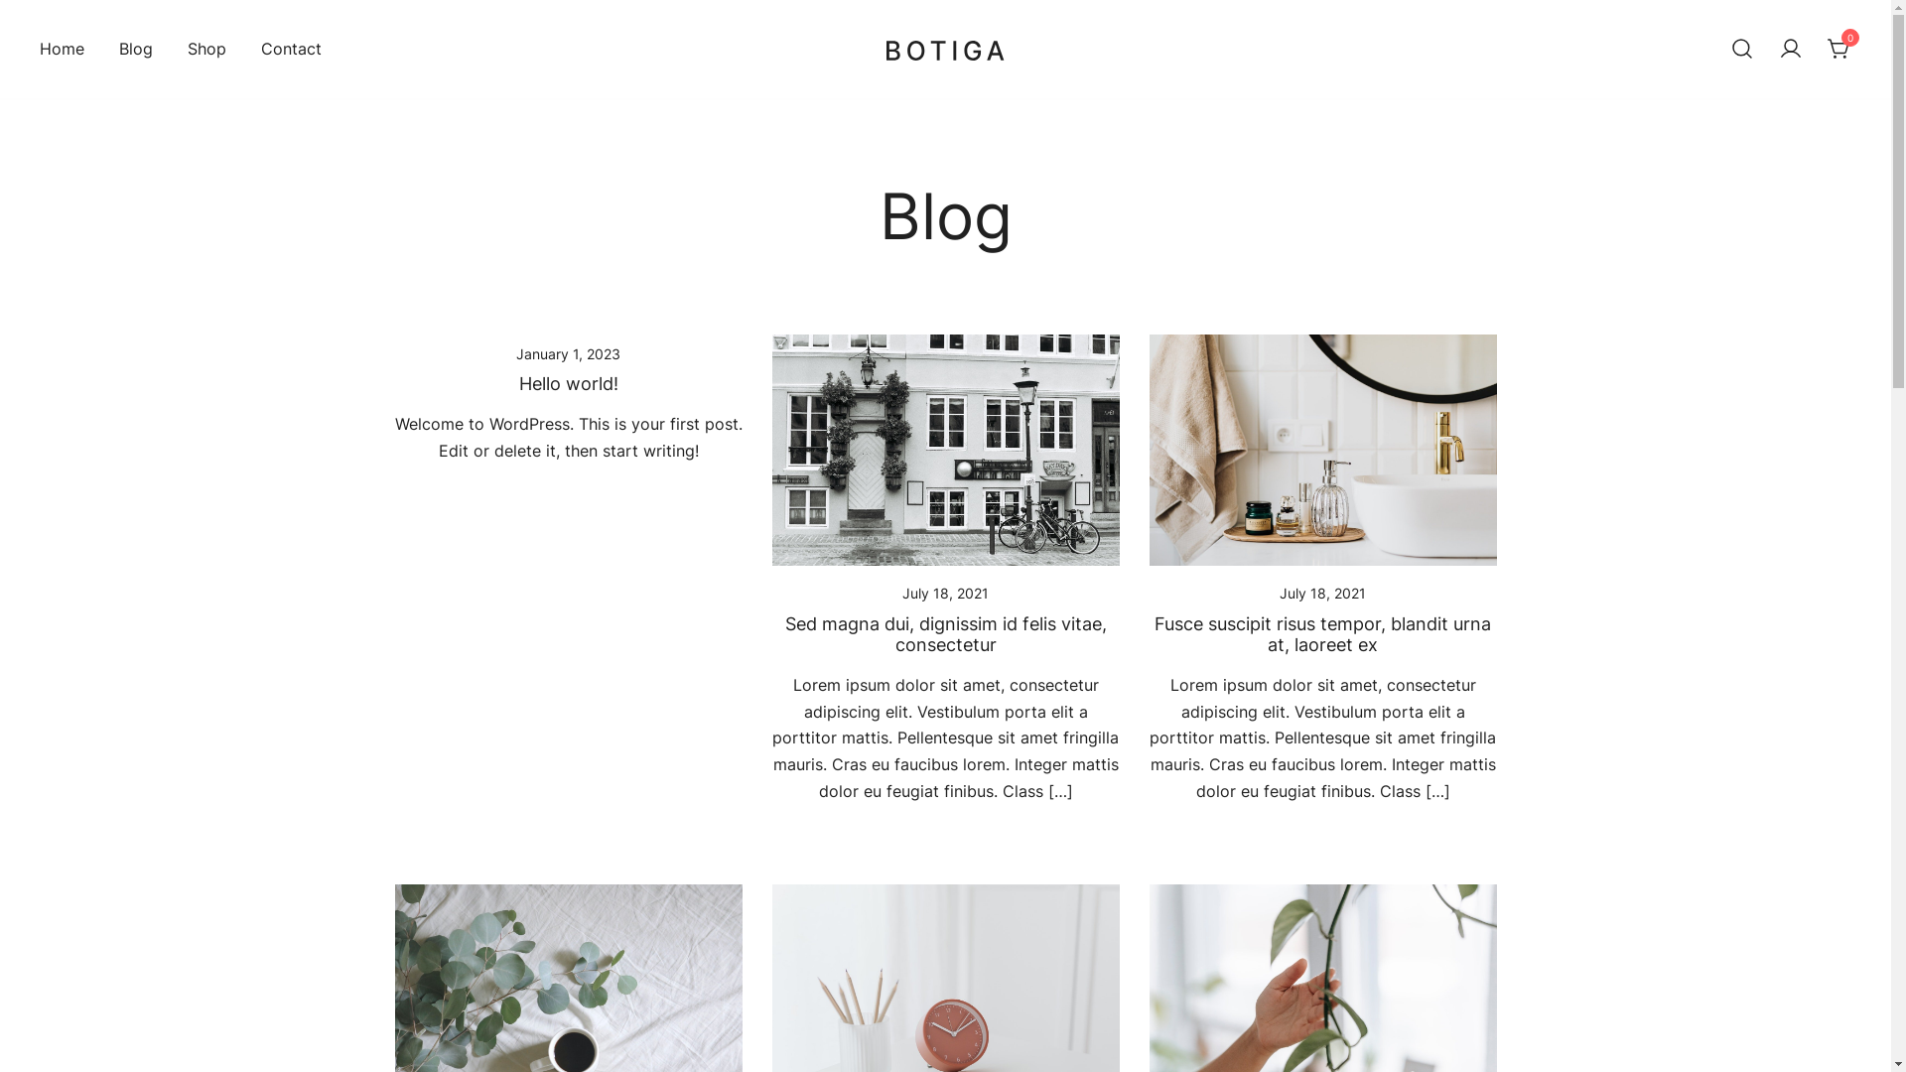 This screenshot has width=1906, height=1072. Describe the element at coordinates (206, 50) in the screenshot. I see `Shop` at that location.